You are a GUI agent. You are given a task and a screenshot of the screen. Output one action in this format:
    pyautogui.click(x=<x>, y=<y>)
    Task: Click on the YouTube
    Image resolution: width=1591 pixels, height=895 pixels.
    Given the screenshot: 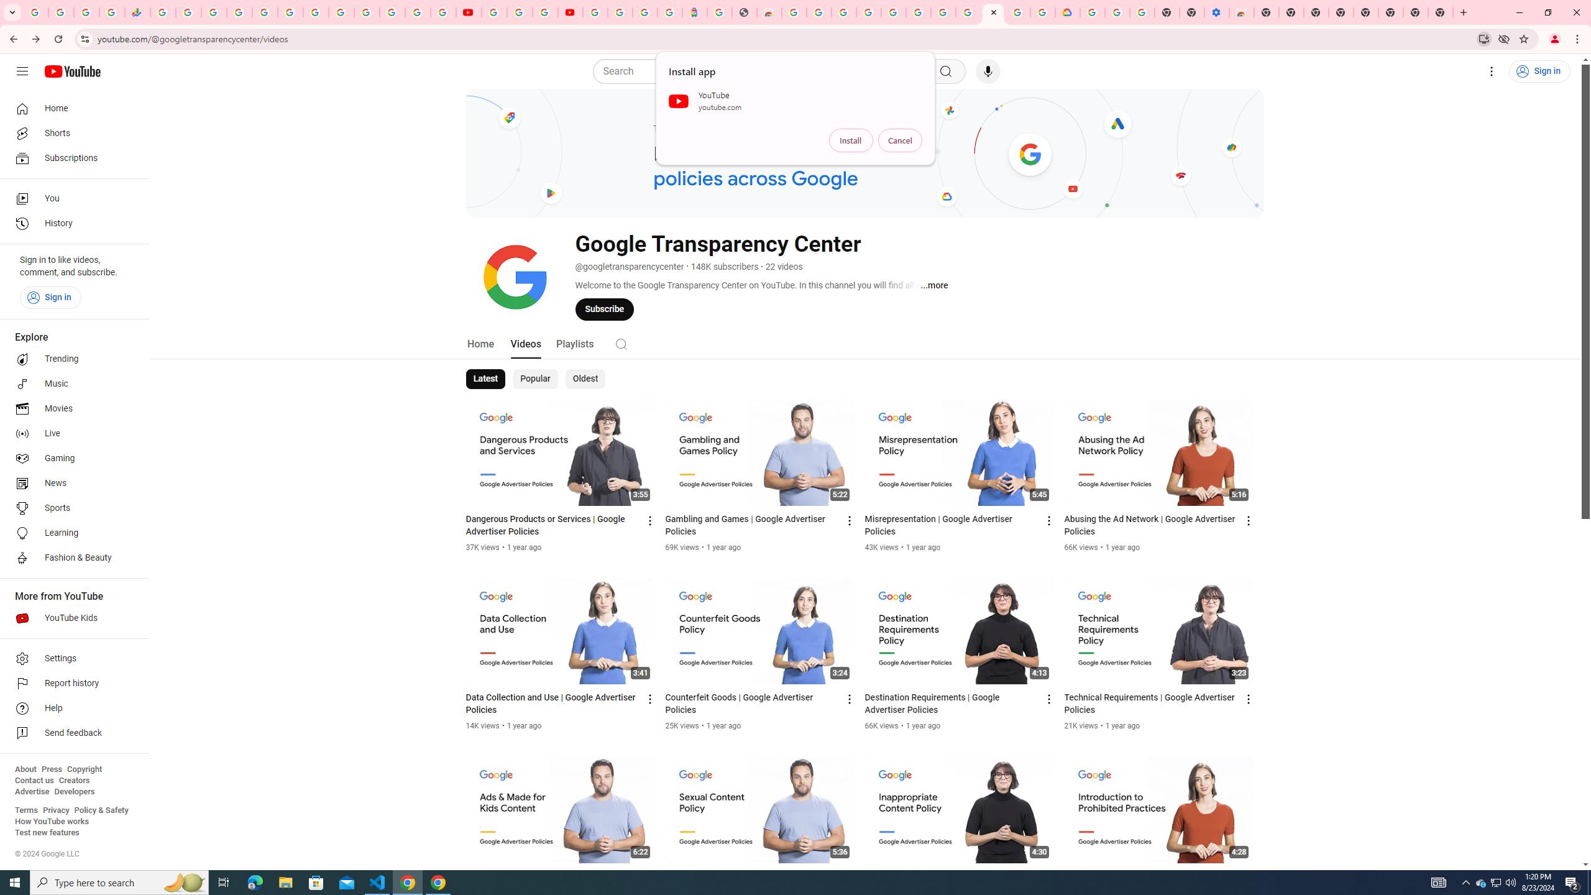 What is the action you would take?
    pyautogui.click(x=493, y=12)
    